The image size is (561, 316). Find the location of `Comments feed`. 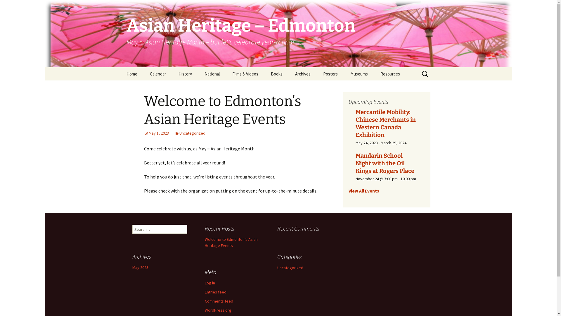

Comments feed is located at coordinates (219, 301).